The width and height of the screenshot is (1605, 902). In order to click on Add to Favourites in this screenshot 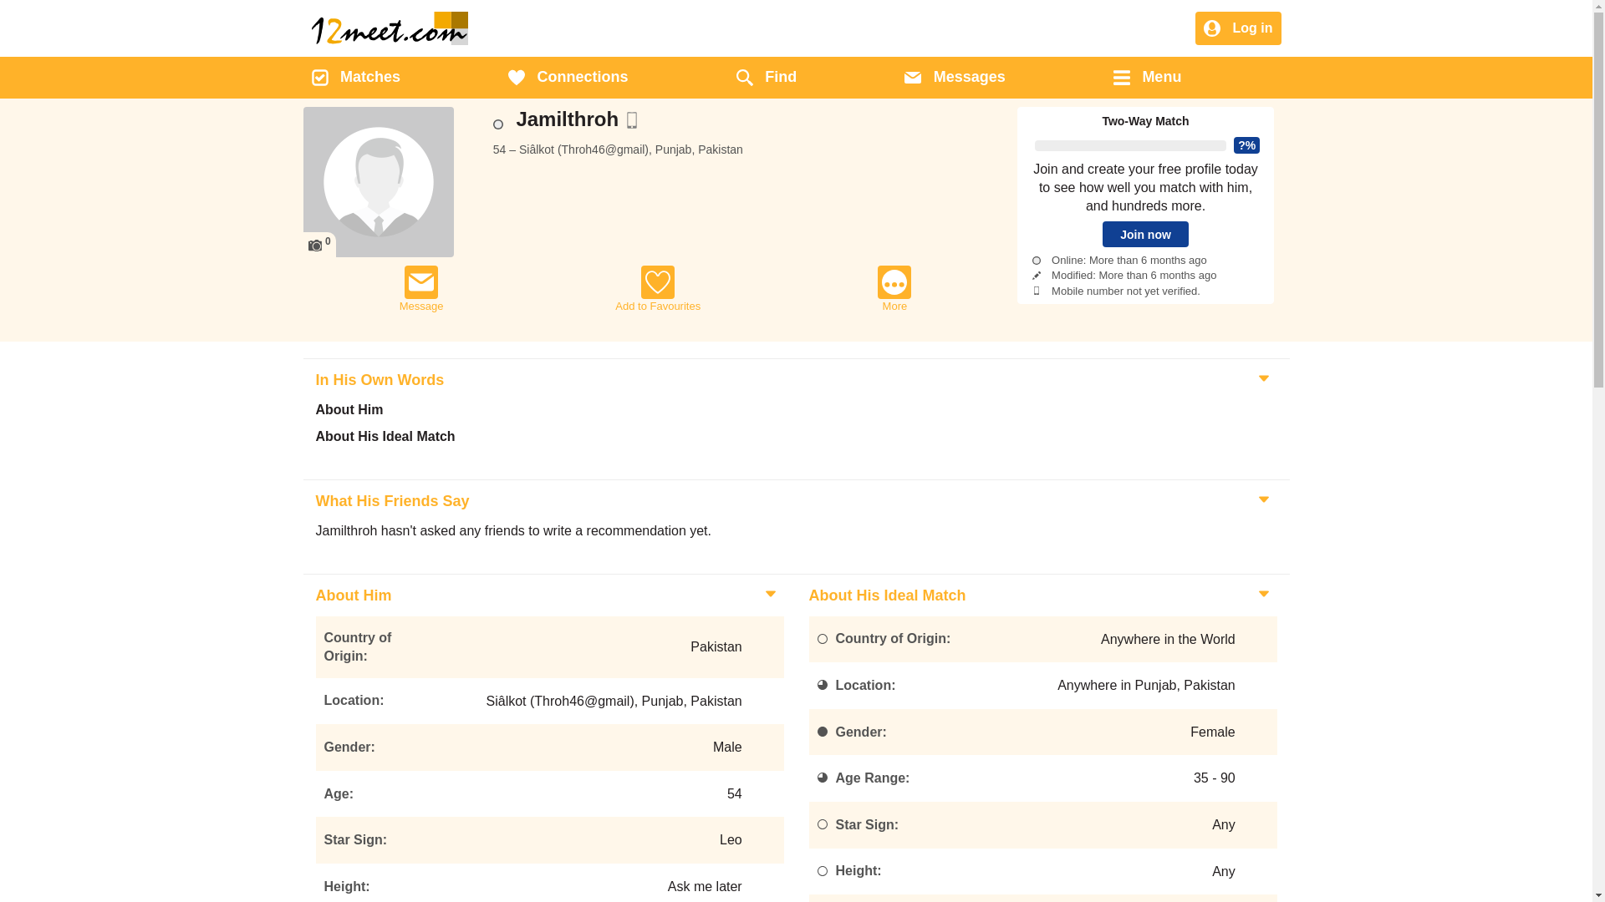, I will do `click(658, 289)`.